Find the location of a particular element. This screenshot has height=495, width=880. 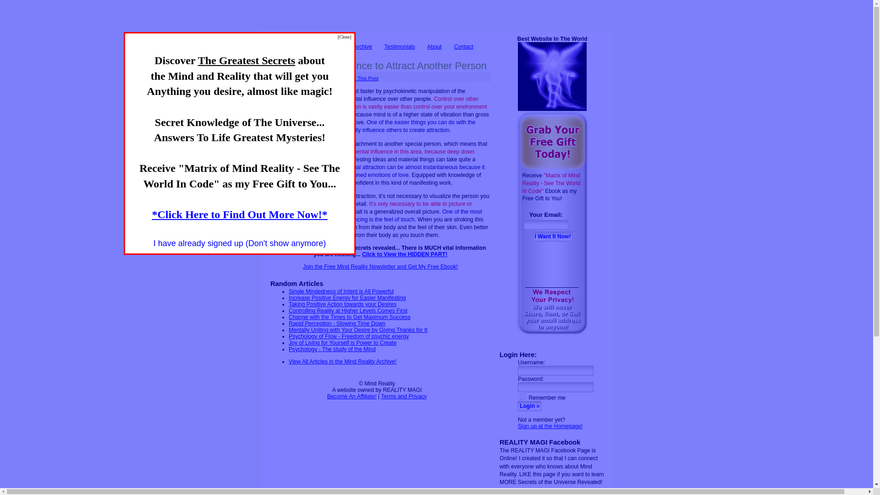

Contact is located at coordinates (463, 47).